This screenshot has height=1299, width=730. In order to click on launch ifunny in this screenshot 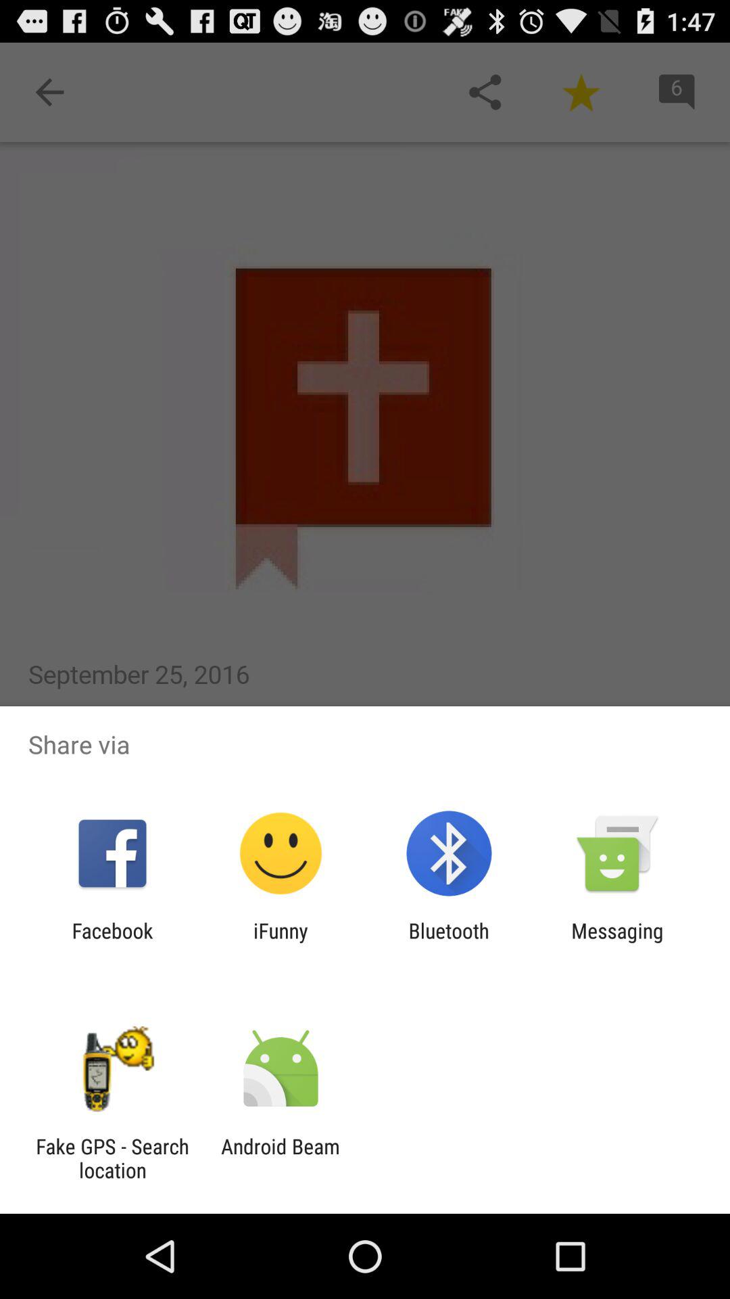, I will do `click(281, 942)`.